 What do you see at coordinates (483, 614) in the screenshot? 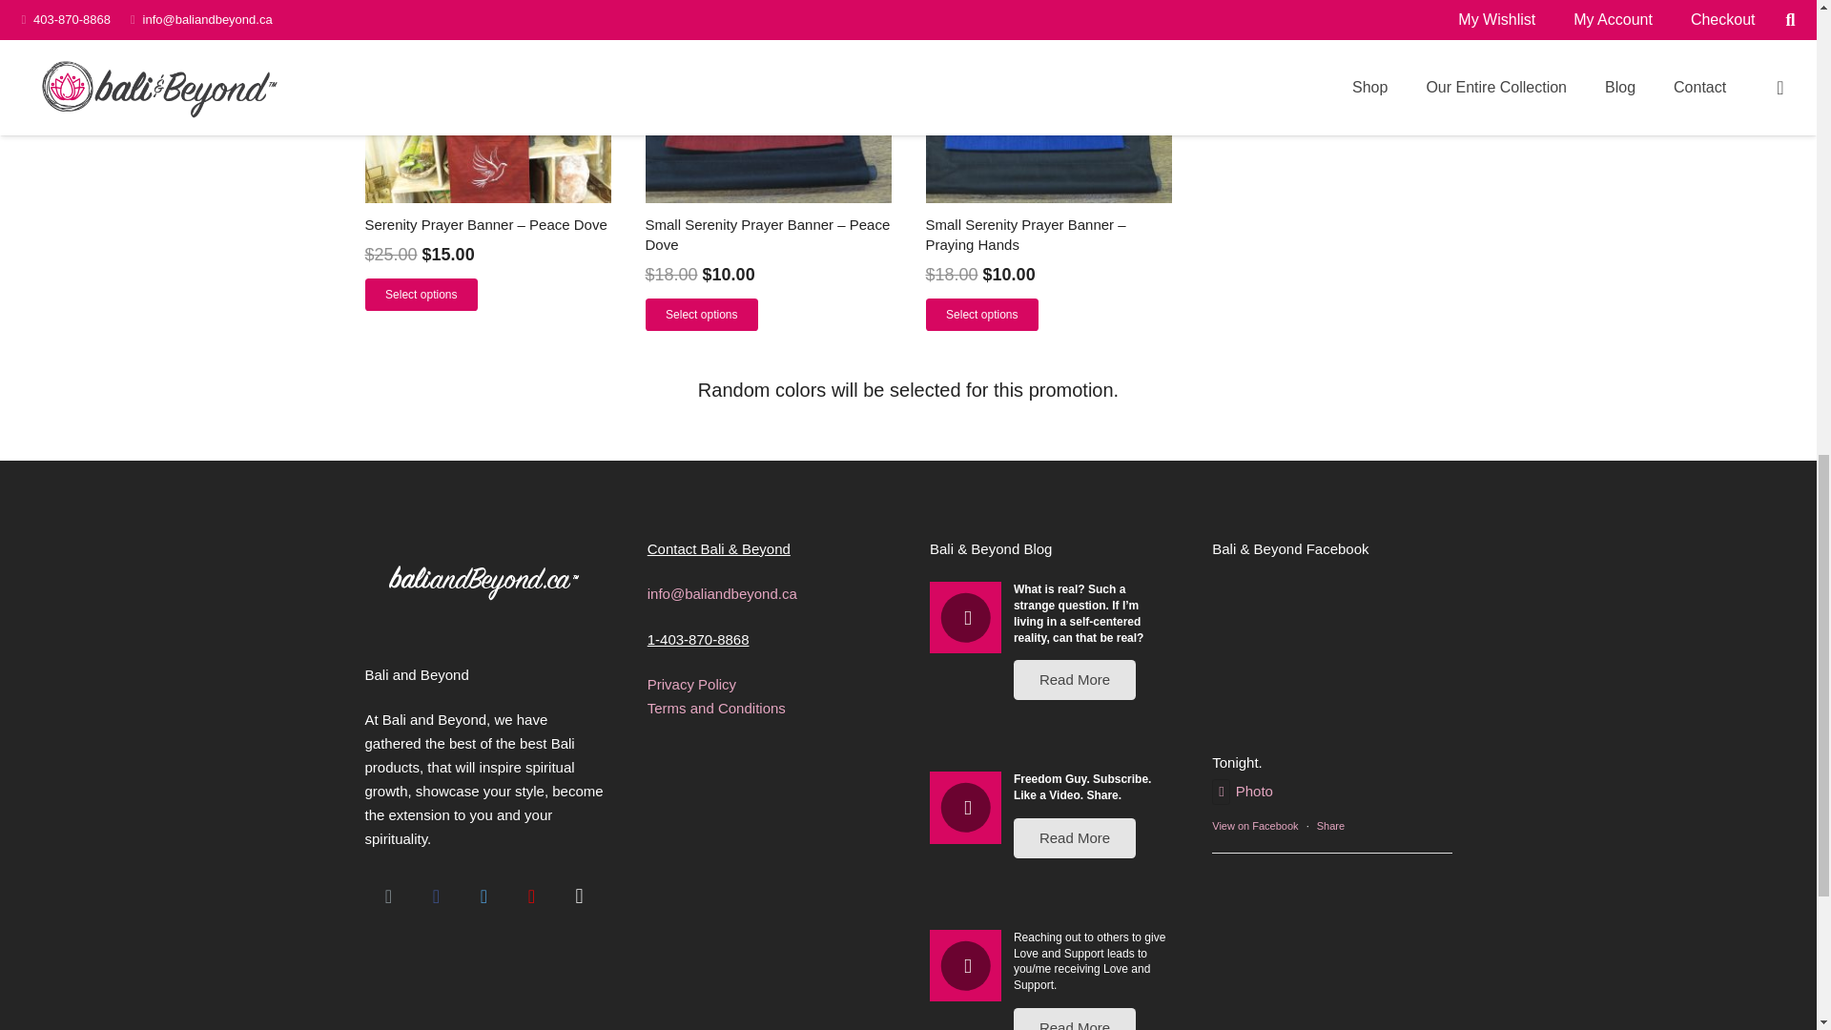
I see `Home` at bounding box center [483, 614].